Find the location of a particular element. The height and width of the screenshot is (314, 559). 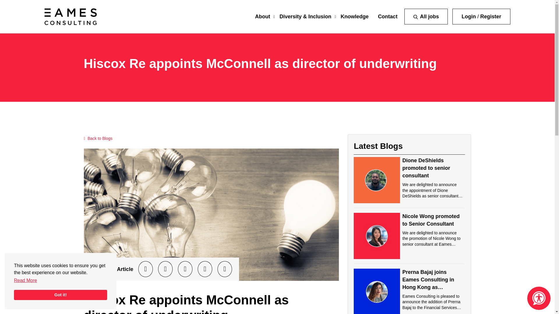

Nicole Wong promoted to Senior Consultant is located at coordinates (431, 220).